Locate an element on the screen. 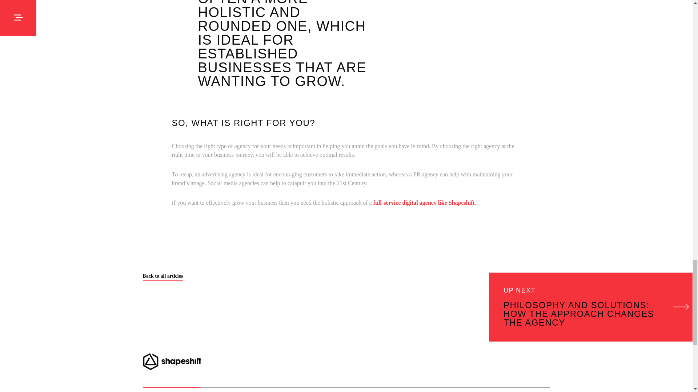  full-service digital agency like Shapeshift is located at coordinates (424, 203).